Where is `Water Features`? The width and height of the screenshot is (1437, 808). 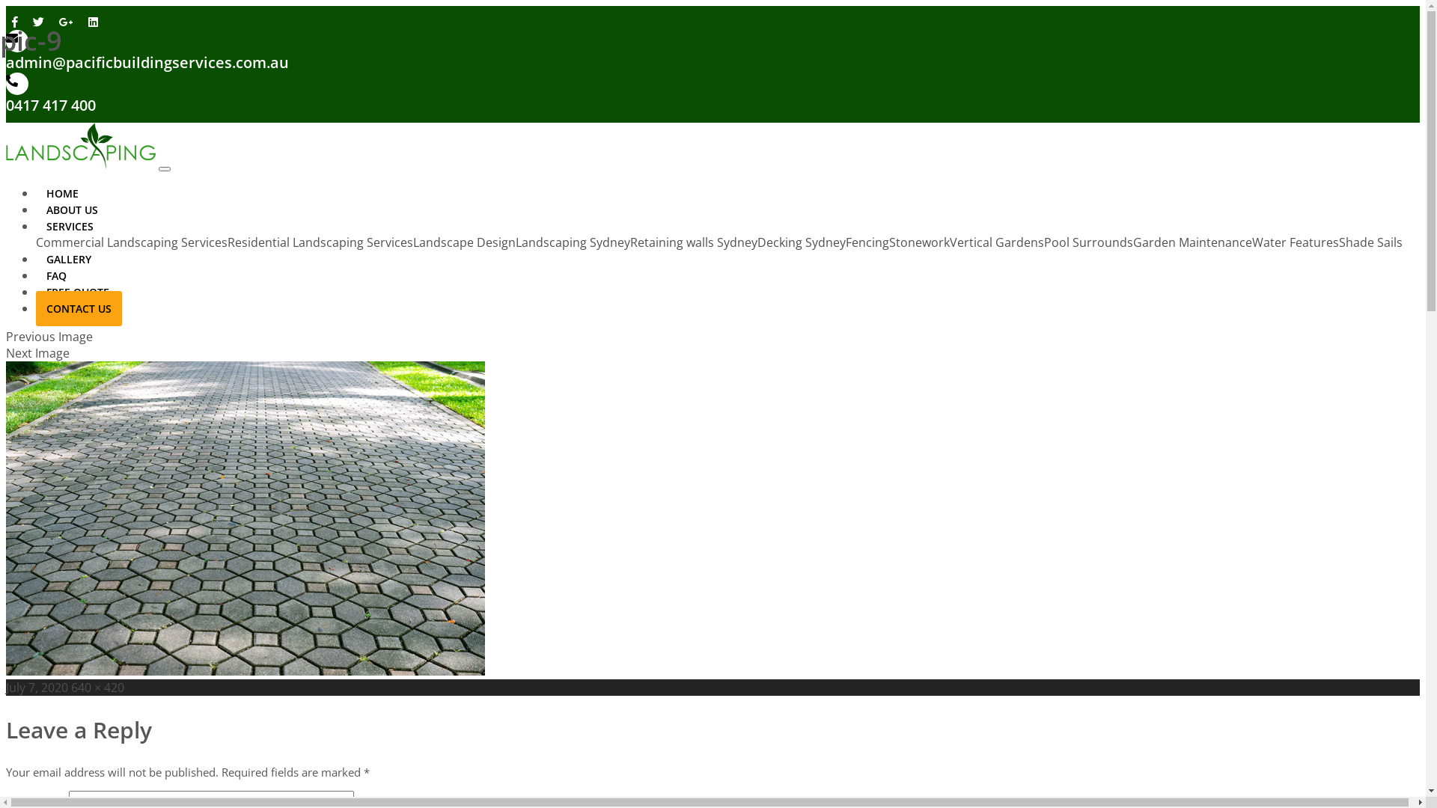
Water Features is located at coordinates (1296, 242).